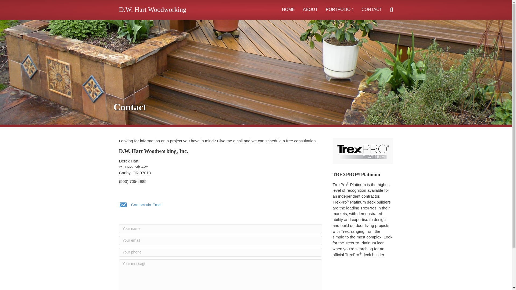 The width and height of the screenshot is (516, 290). What do you see at coordinates (288, 9) in the screenshot?
I see `HOME` at bounding box center [288, 9].